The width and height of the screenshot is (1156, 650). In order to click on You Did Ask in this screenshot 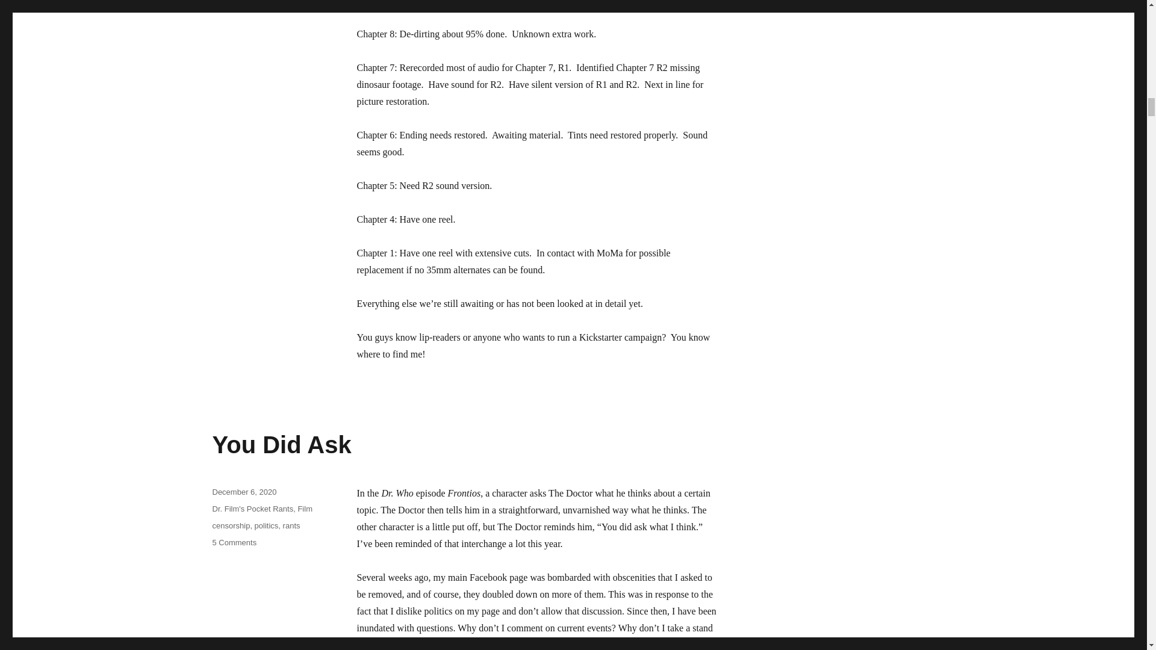, I will do `click(243, 492)`.